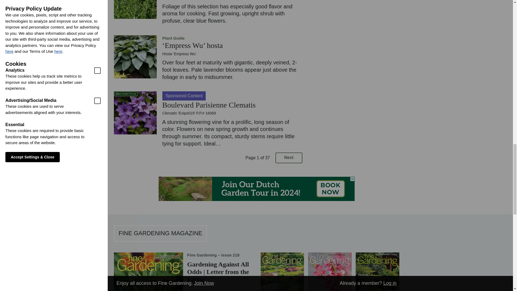 Image resolution: width=517 pixels, height=291 pixels. I want to click on 3rd party ad content, so click(256, 189).